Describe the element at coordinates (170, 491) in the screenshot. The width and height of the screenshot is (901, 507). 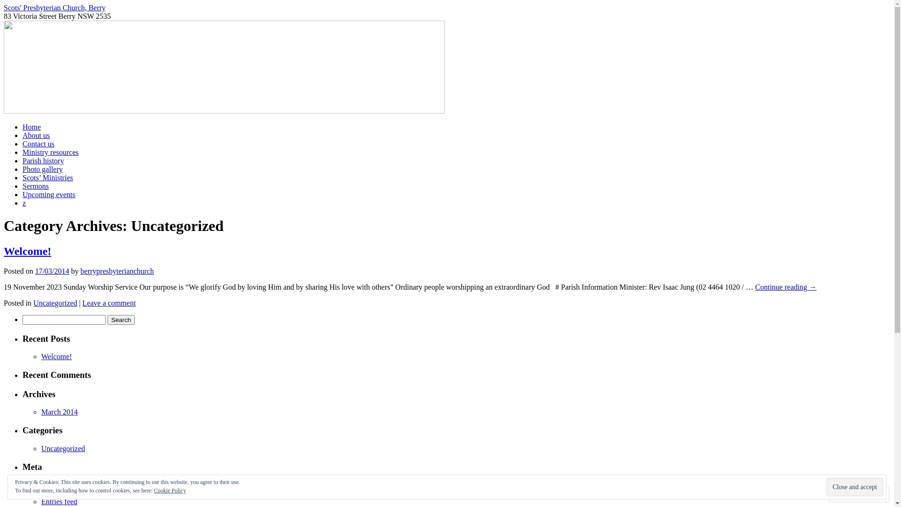
I see `Cookie Policy` at that location.